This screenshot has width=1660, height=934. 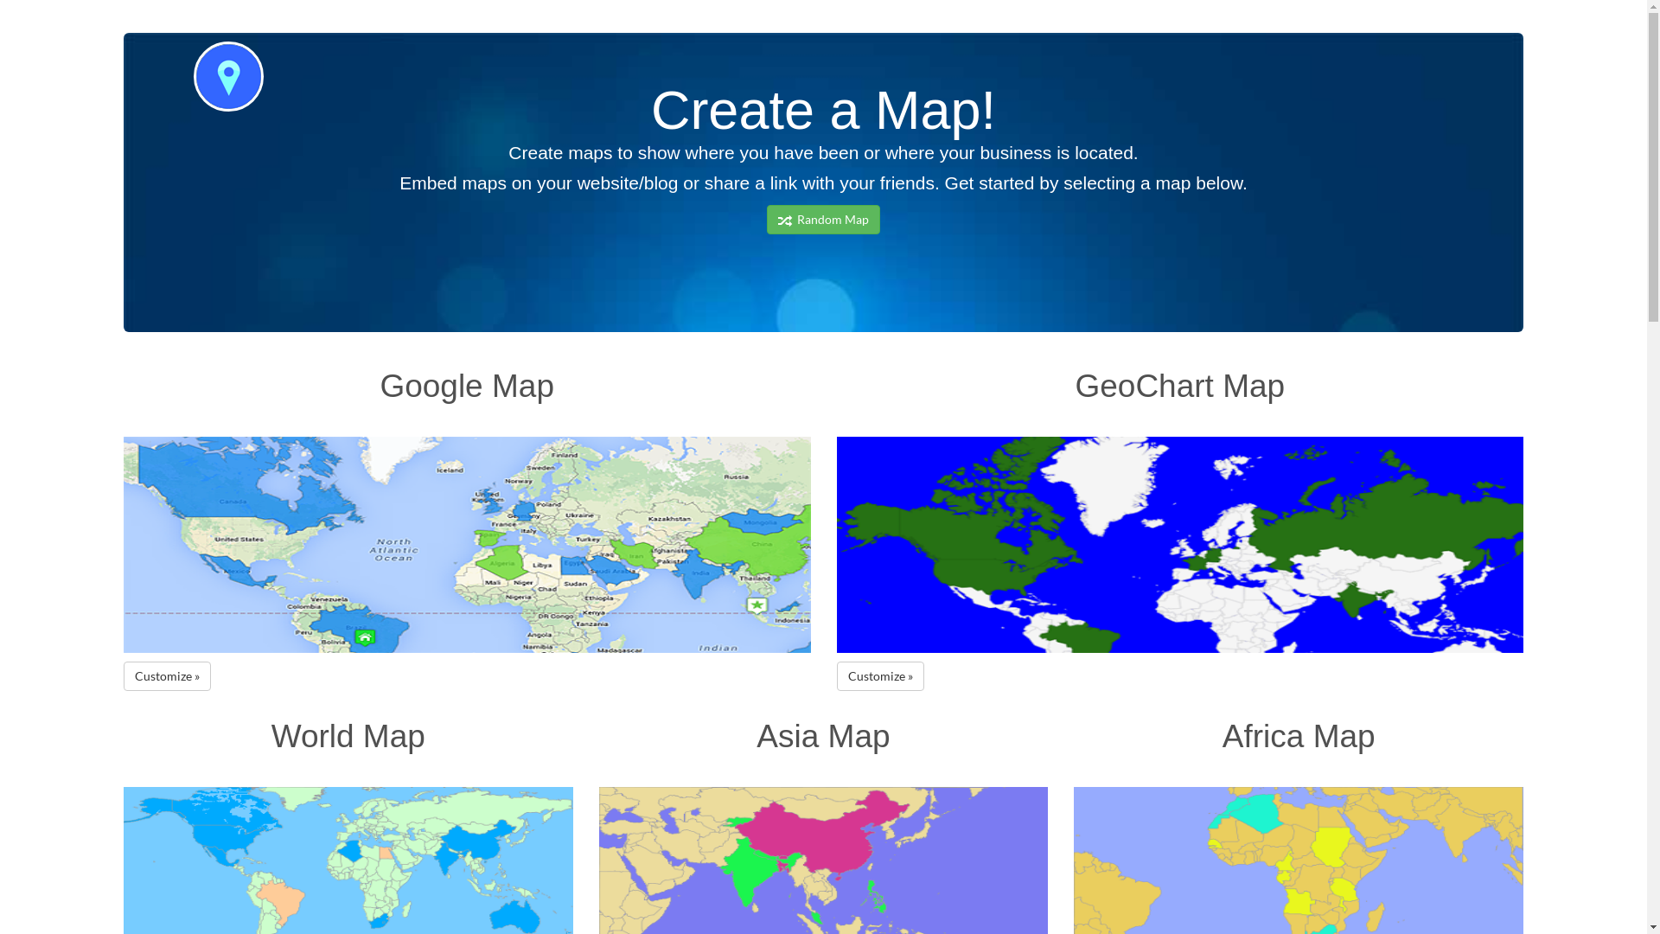 I want to click on  Random Map, so click(x=823, y=220).